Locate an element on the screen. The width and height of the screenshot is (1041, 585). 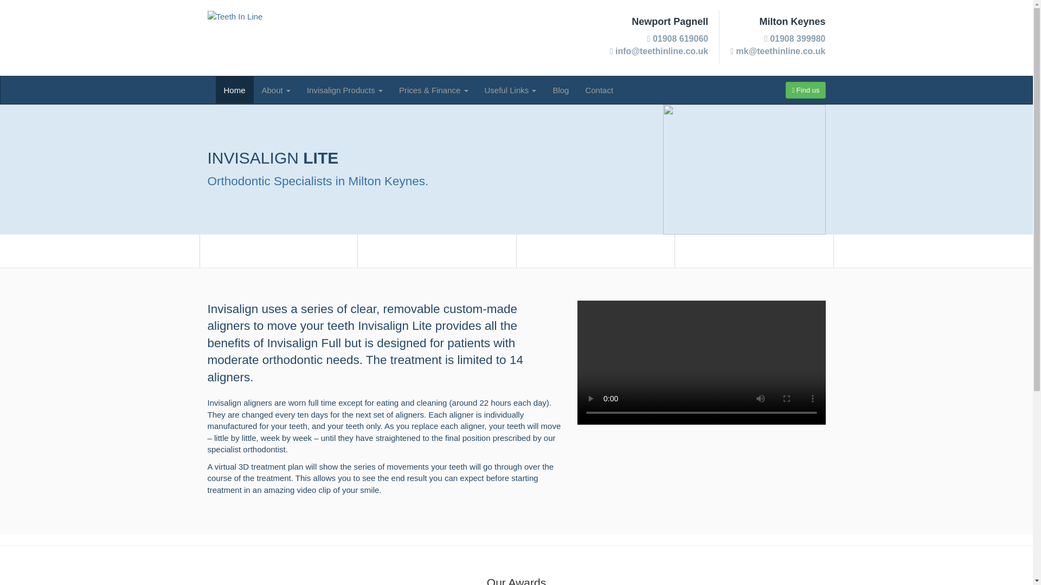
Useful Links is located at coordinates (511, 90).